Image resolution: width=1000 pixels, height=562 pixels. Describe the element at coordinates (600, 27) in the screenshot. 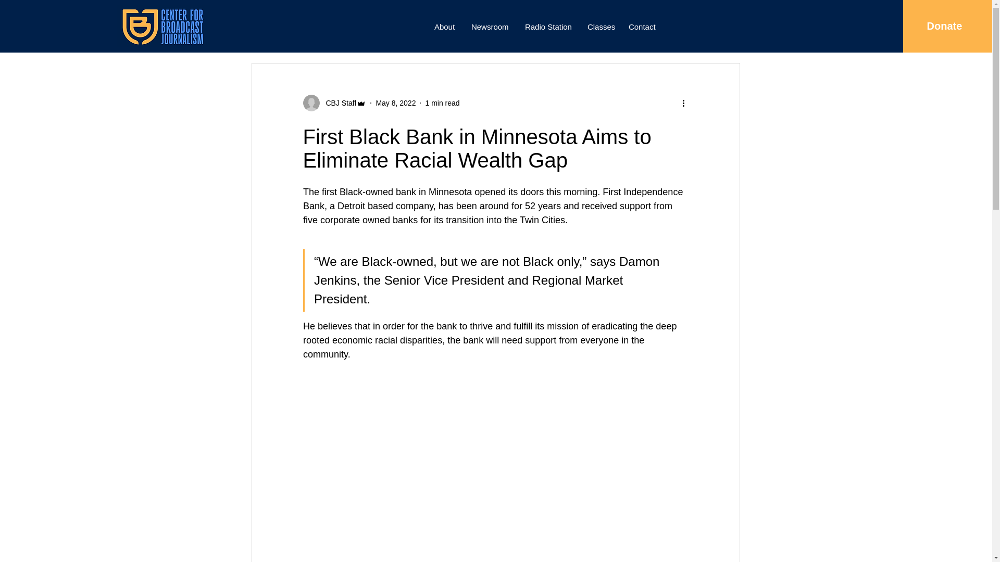

I see `Classes` at that location.